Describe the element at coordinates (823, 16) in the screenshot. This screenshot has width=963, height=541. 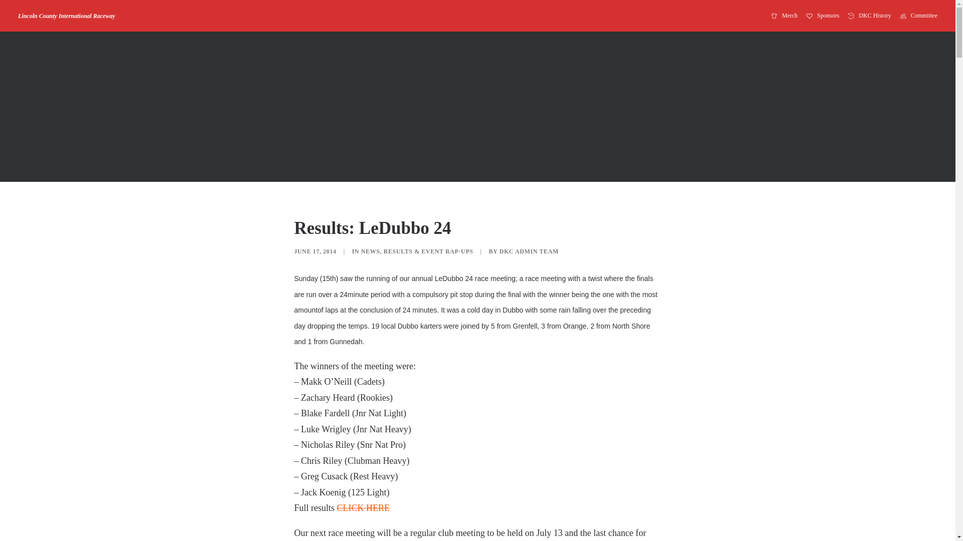
I see `Sponsors` at that location.